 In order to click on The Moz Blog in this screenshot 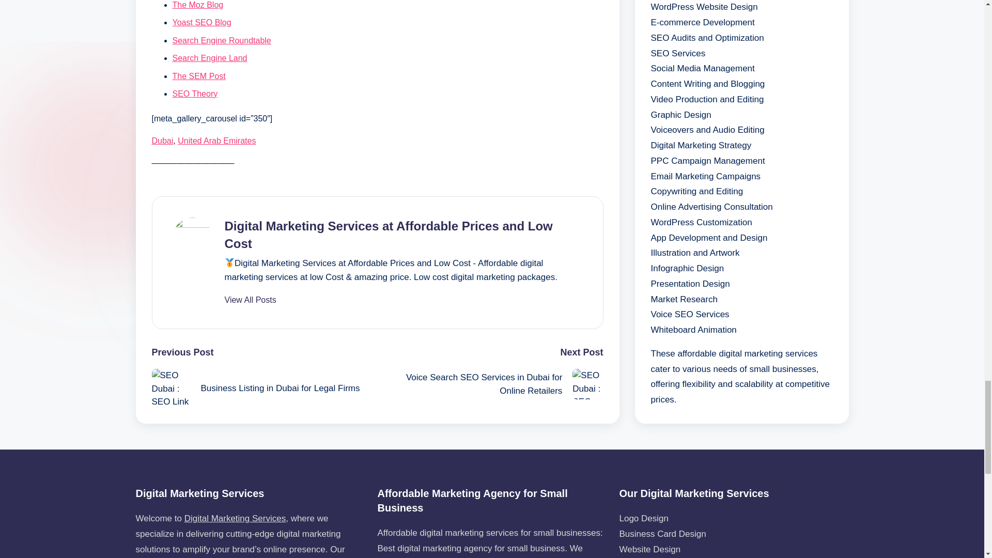, I will do `click(198, 5)`.